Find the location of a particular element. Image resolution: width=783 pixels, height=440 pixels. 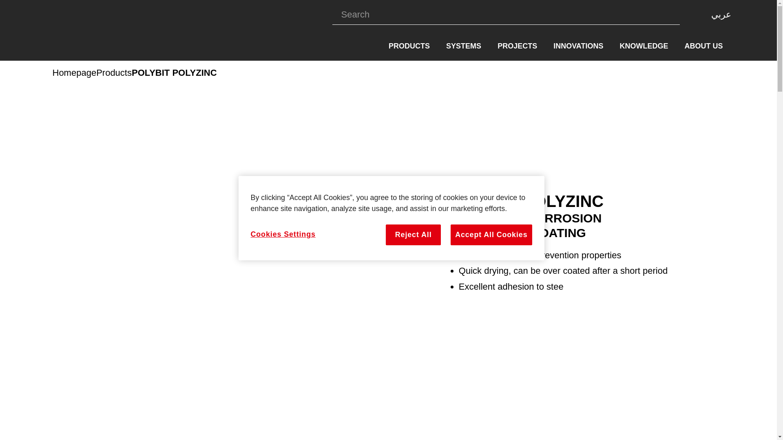

KNOWLEDGE is located at coordinates (644, 46).